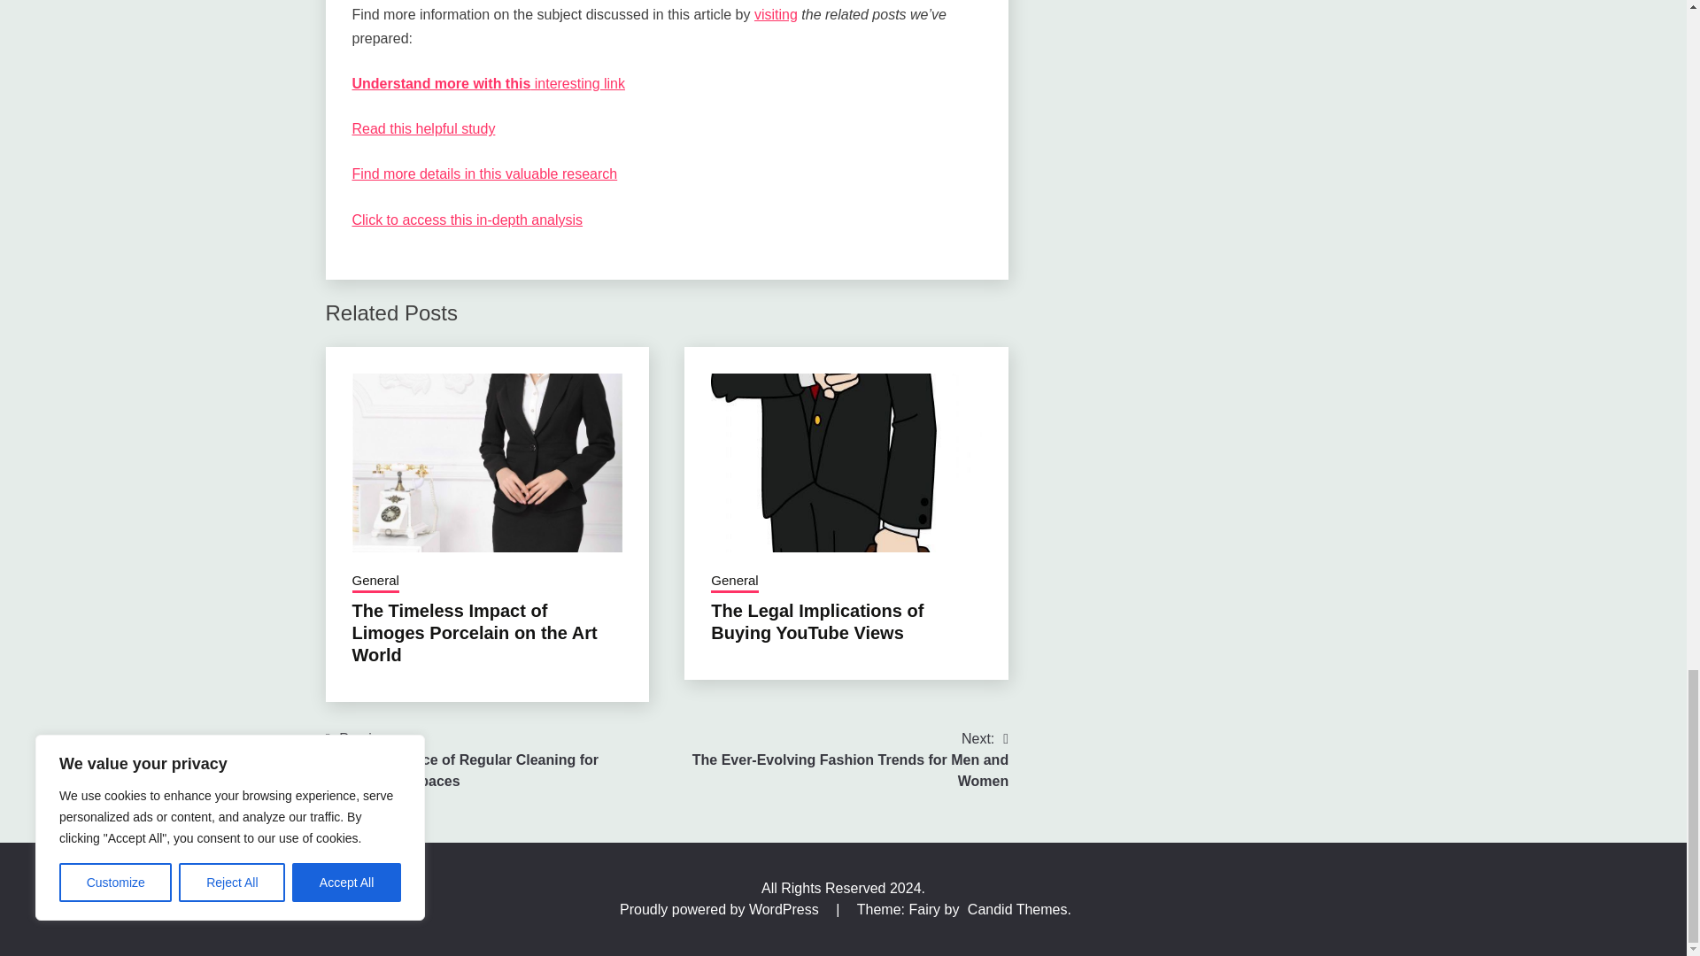  Describe the element at coordinates (485, 173) in the screenshot. I see `Find more details in this valuable research` at that location.